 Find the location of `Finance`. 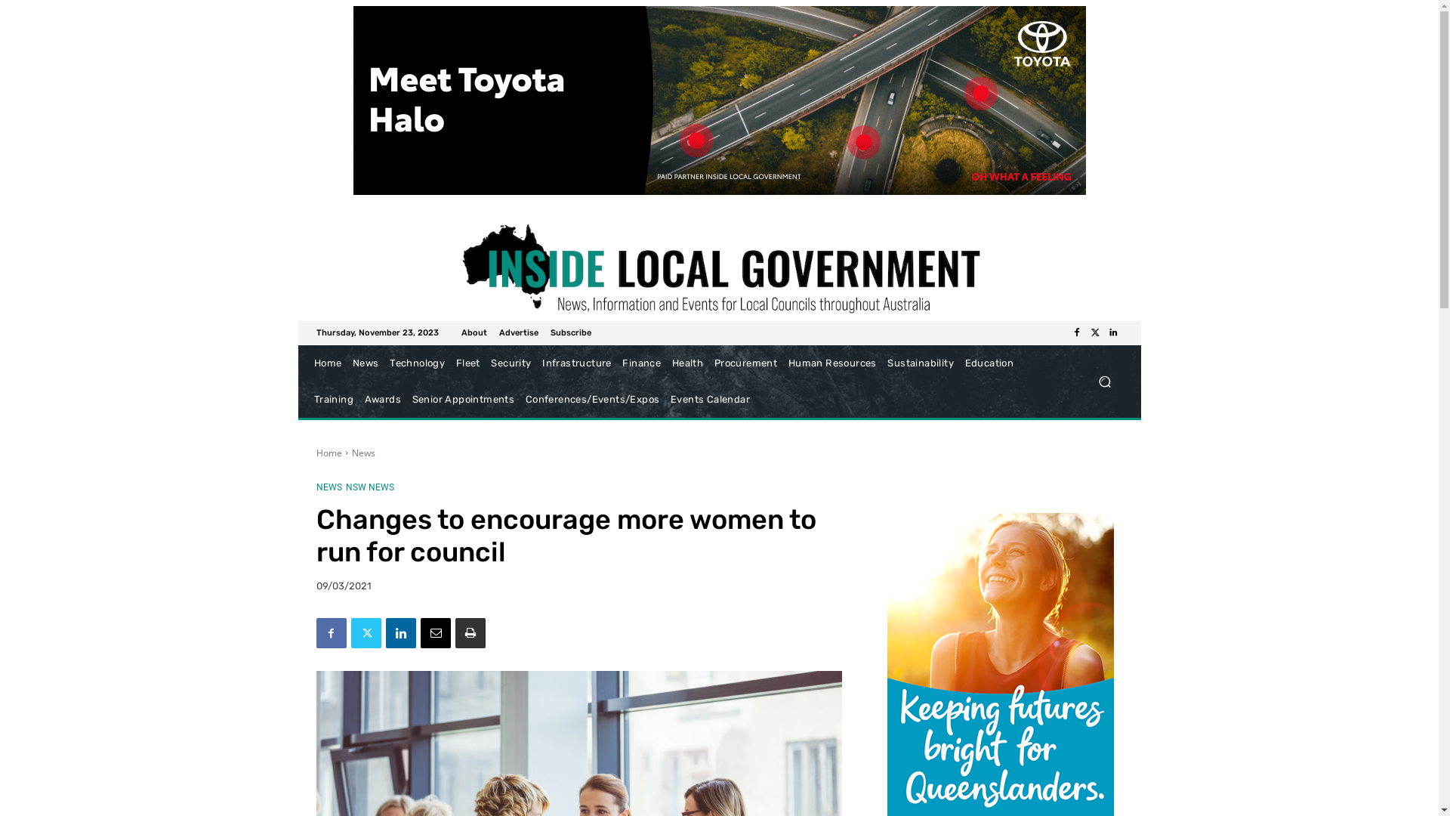

Finance is located at coordinates (642, 363).